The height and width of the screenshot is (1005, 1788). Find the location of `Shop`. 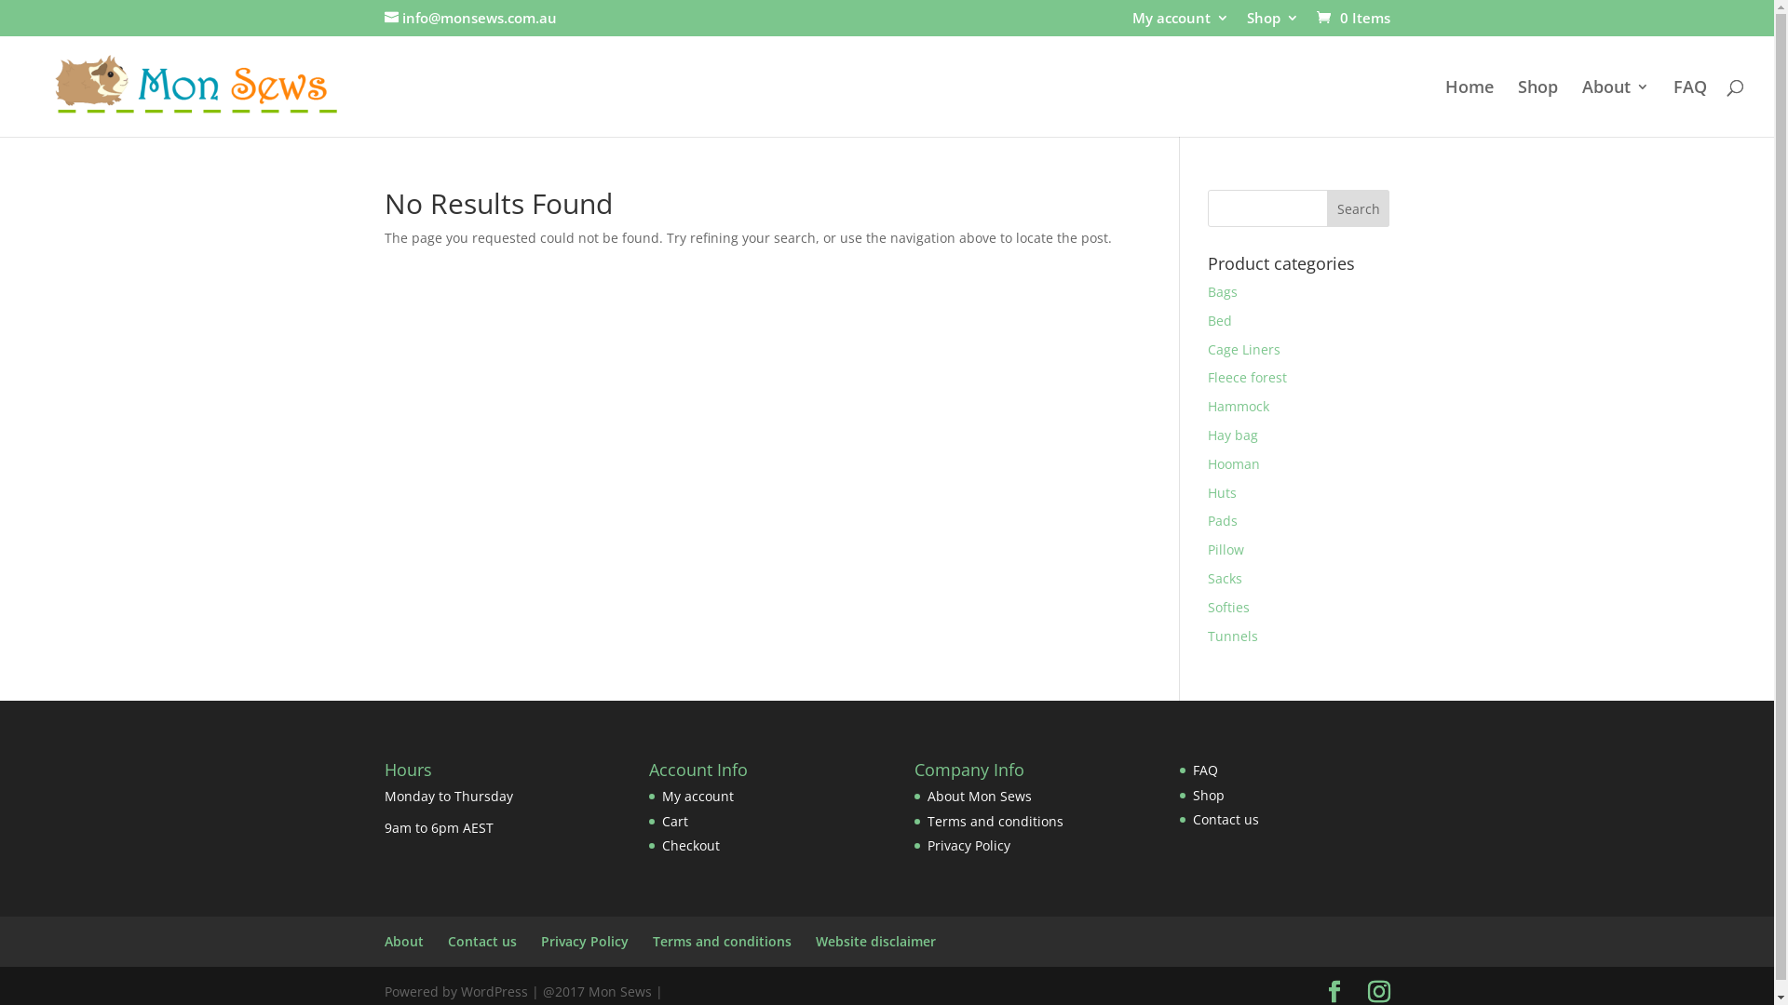

Shop is located at coordinates (1538, 108).